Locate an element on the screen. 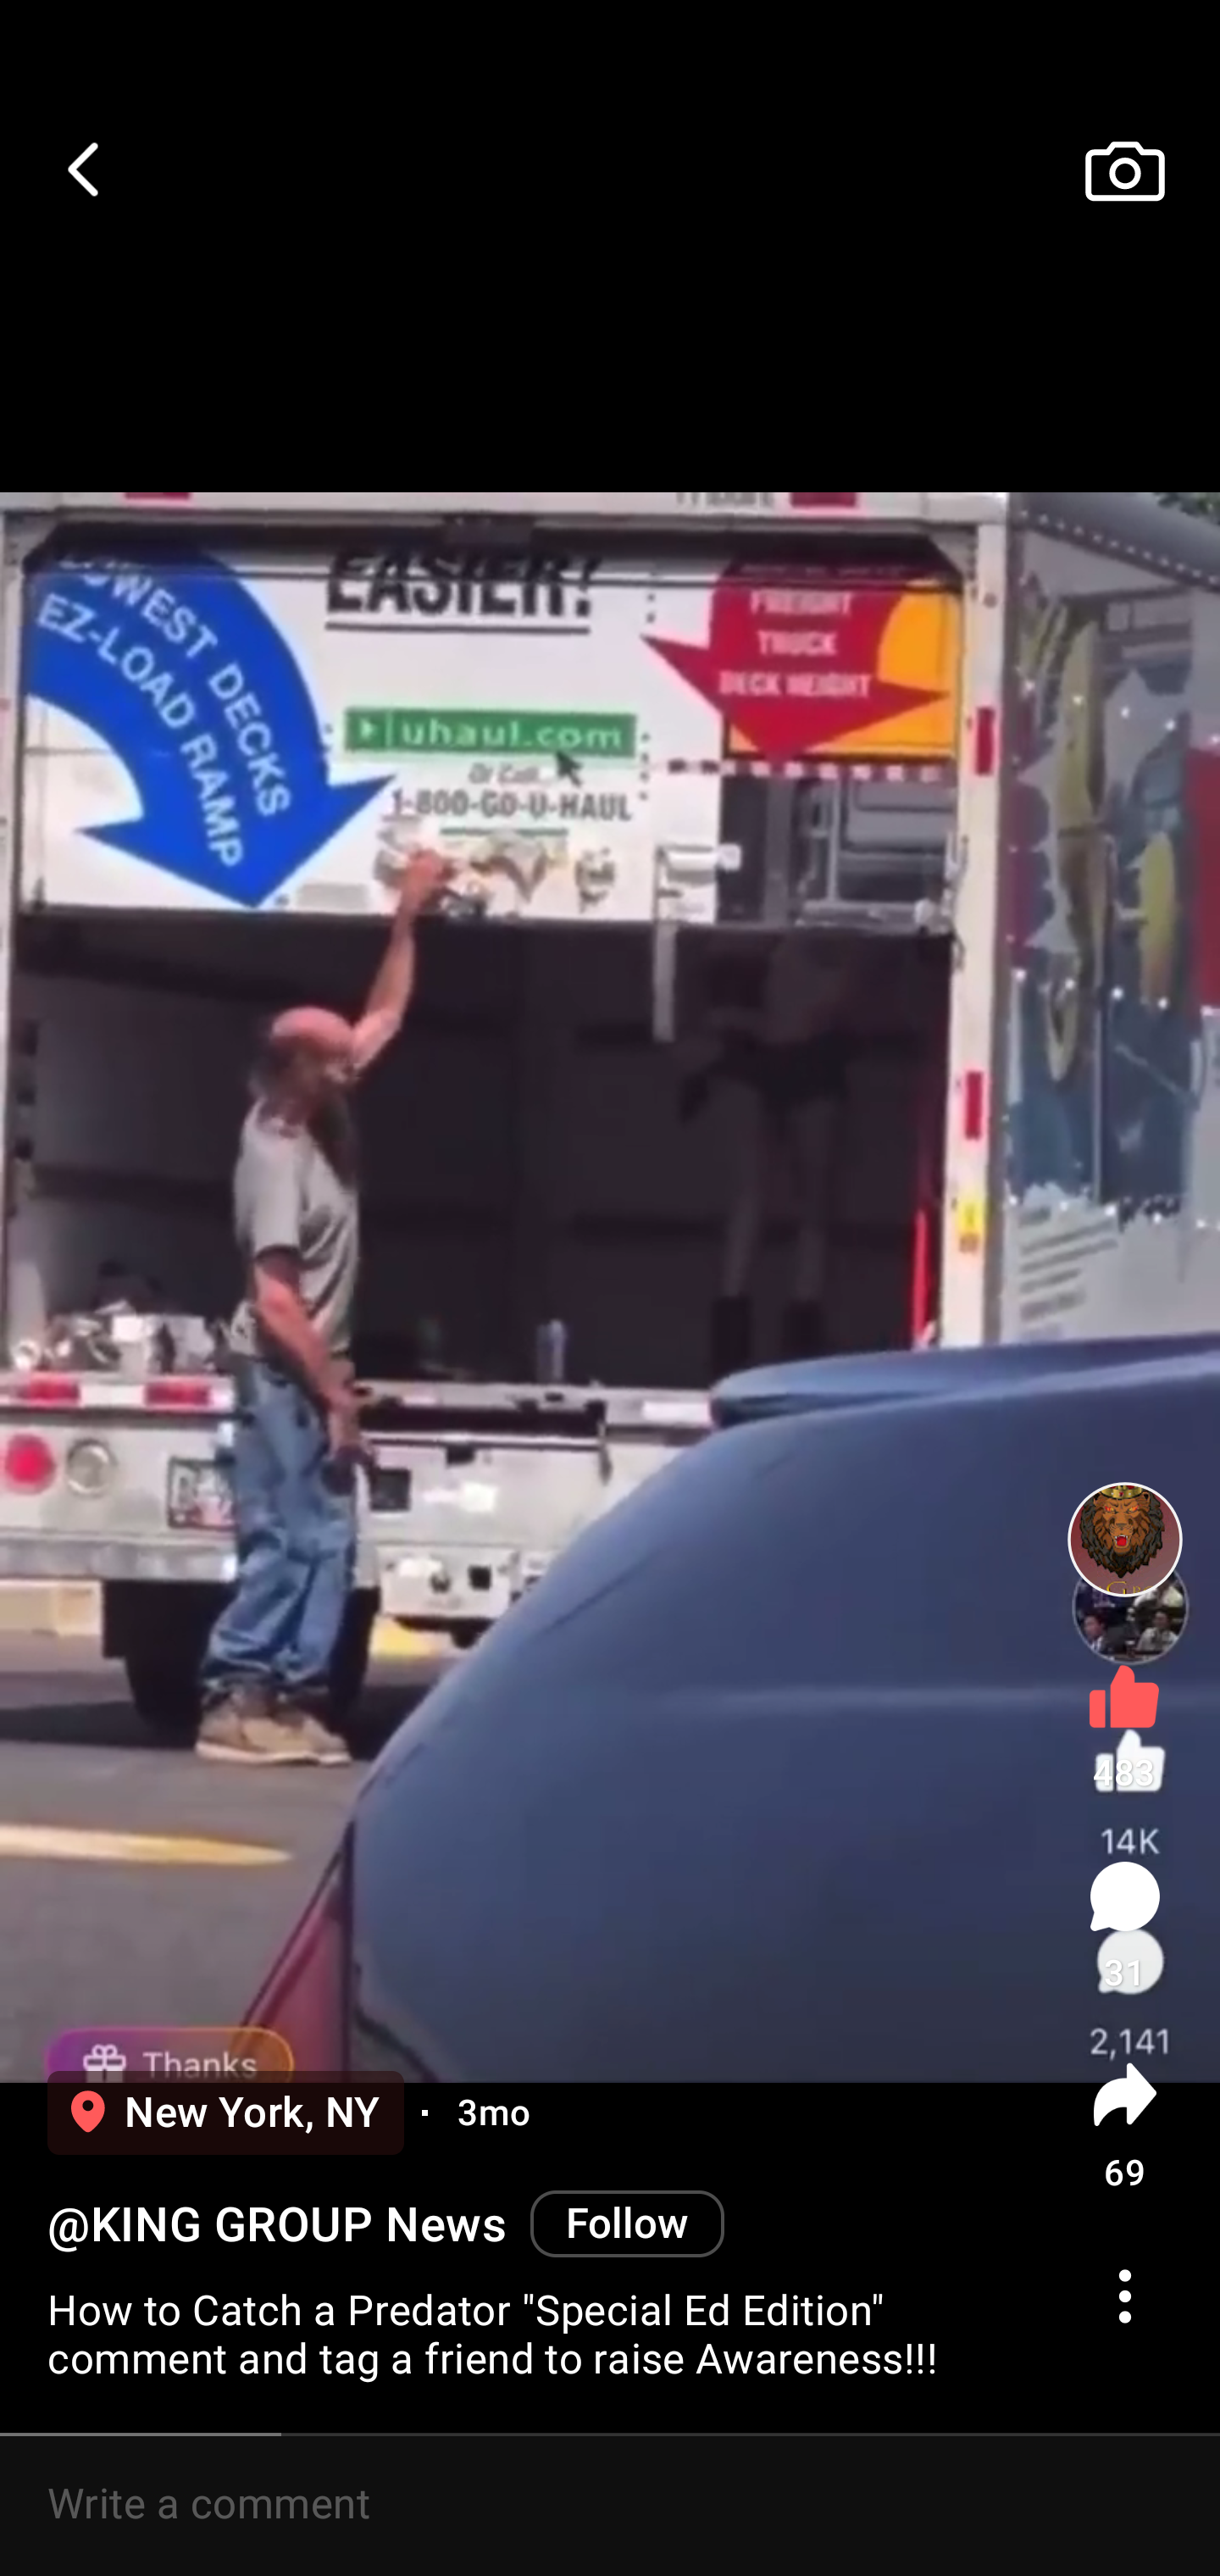 This screenshot has height=2576, width=1220. 69 is located at coordinates (1124, 2125).